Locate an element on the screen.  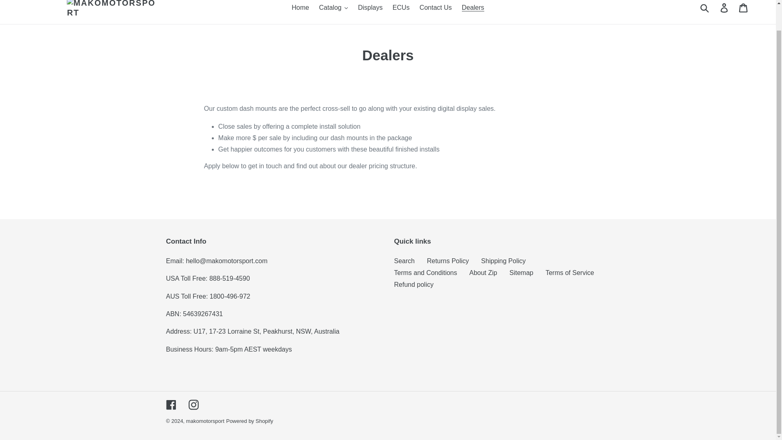
Dealers is located at coordinates (472, 7).